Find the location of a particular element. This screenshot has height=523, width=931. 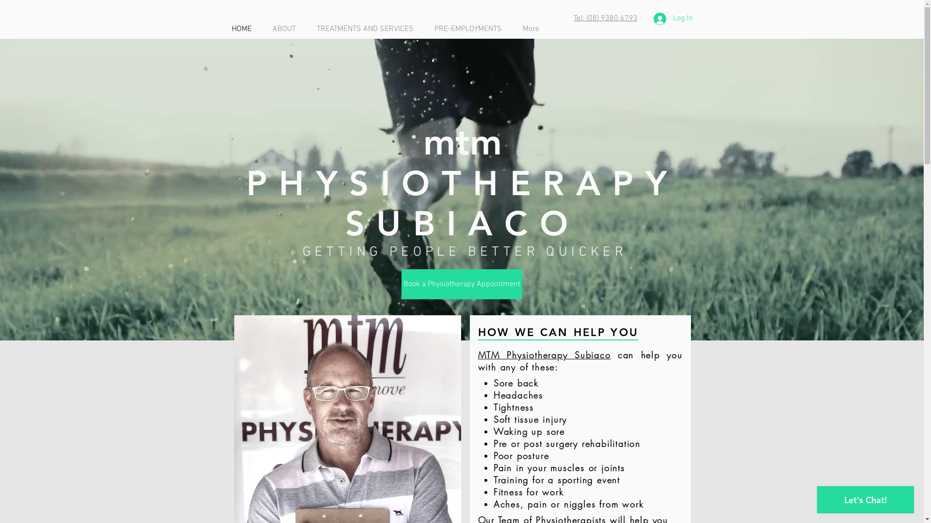

HOME is located at coordinates (244, 29).